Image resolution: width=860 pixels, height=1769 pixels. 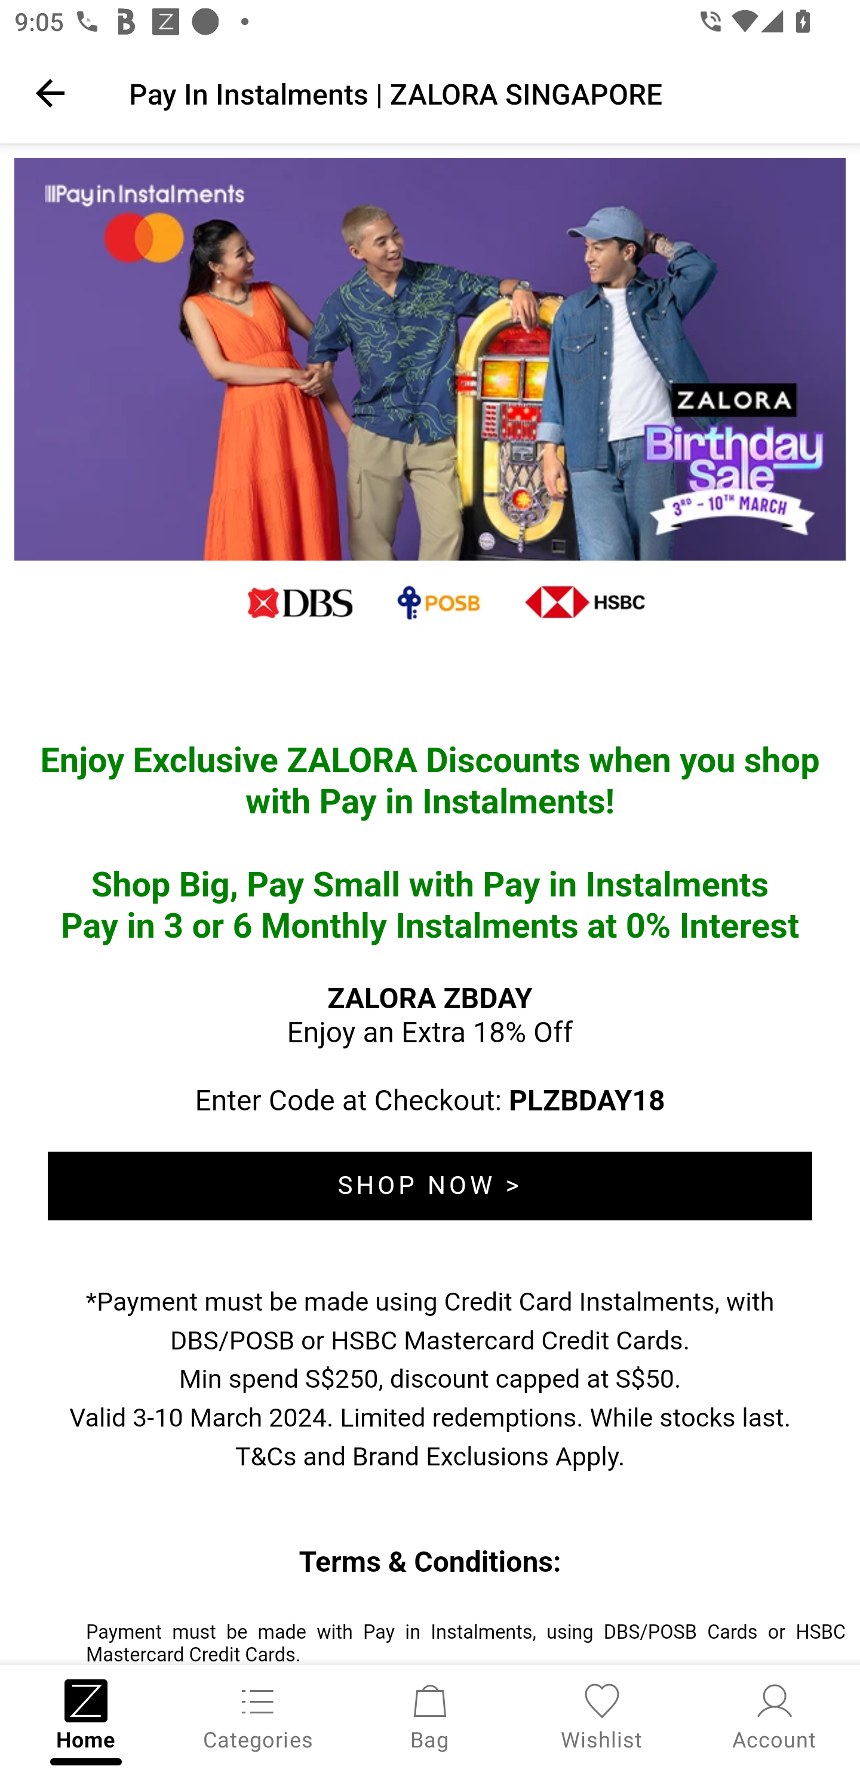 What do you see at coordinates (480, 93) in the screenshot?
I see `Pay In Instalments | ZALORA SINGAPORE` at bounding box center [480, 93].